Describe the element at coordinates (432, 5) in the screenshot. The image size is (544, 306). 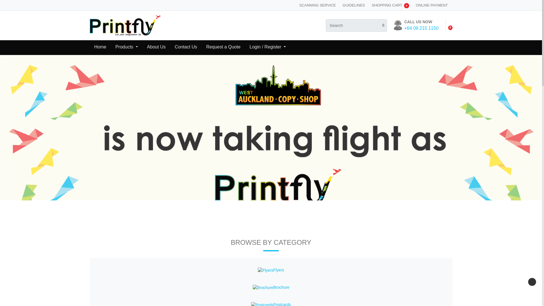
I see `ONLINE PAYMENT` at that location.